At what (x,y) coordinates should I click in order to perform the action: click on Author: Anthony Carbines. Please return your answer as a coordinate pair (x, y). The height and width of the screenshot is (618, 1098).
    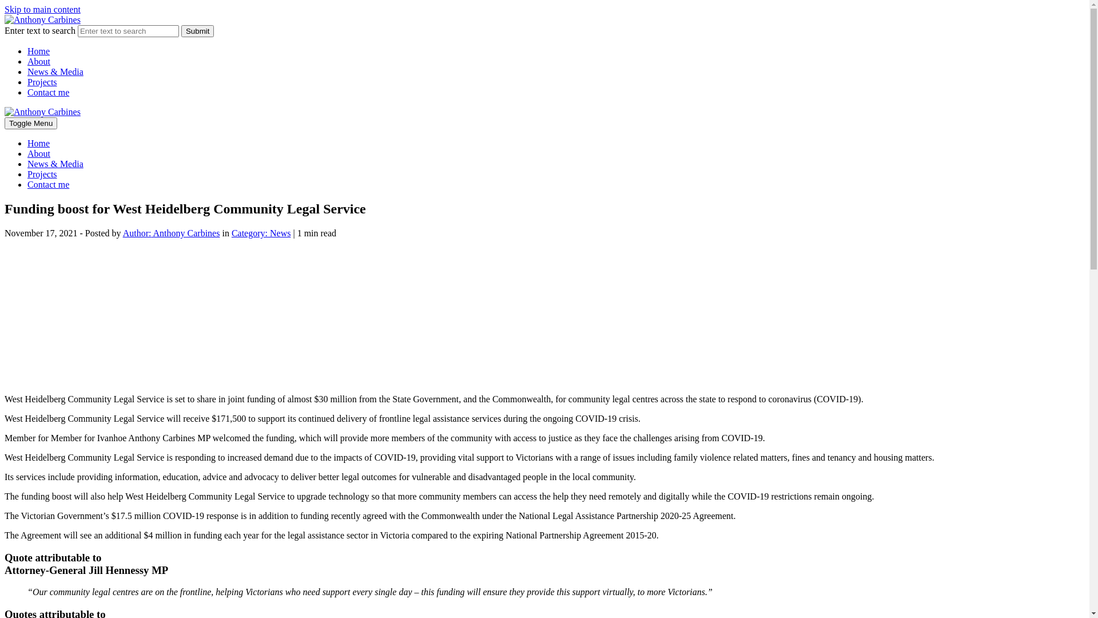
    Looking at the image, I should click on (172, 233).